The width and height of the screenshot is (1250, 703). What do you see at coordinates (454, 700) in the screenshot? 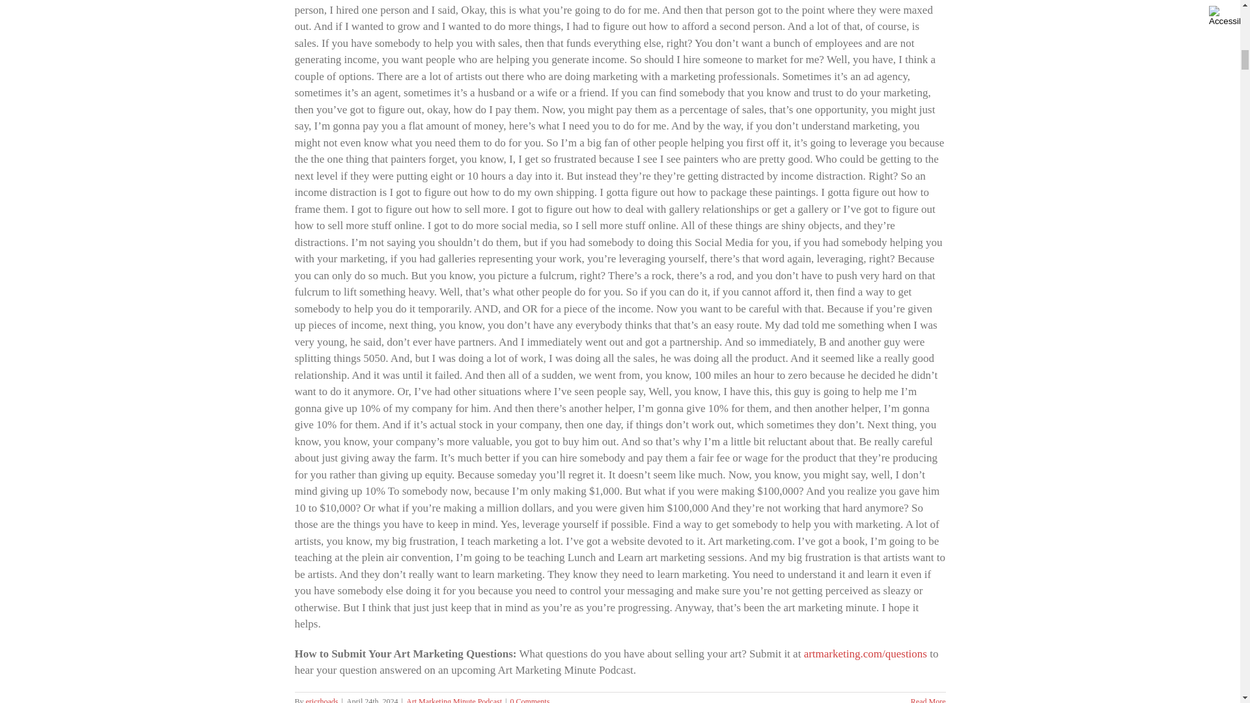
I see `Art Marketing Minute Podcast` at bounding box center [454, 700].